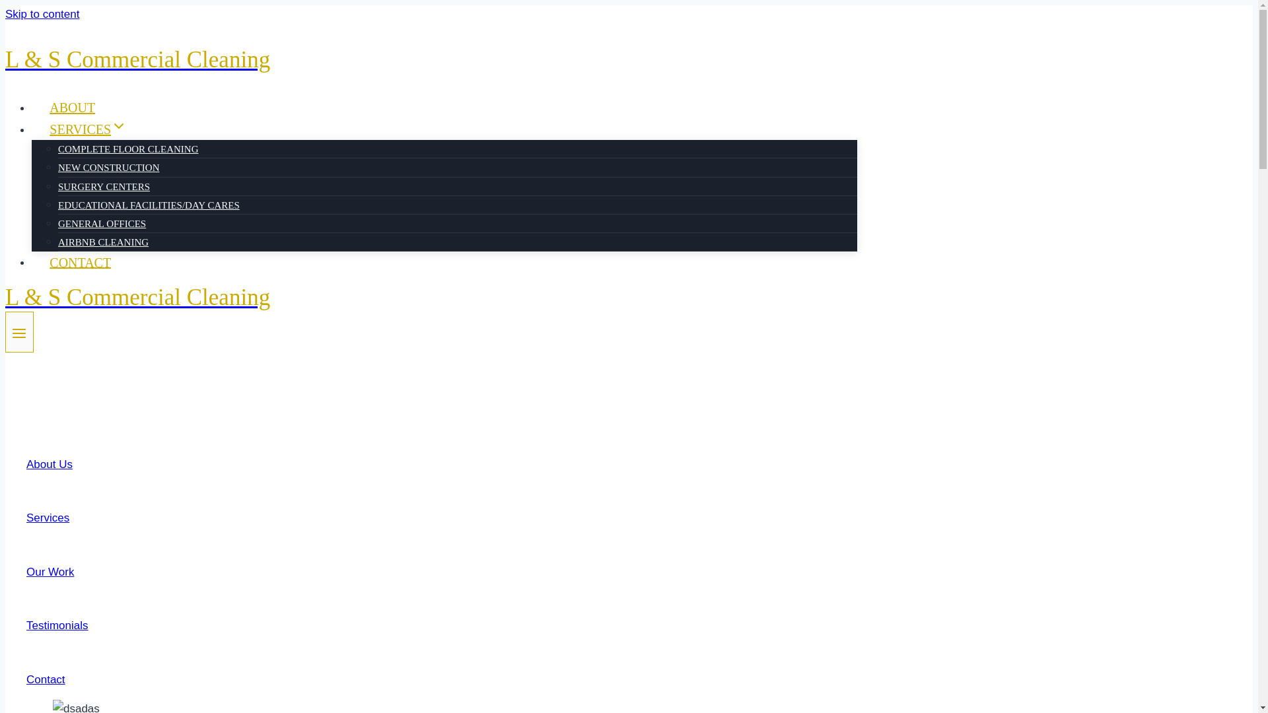 The width and height of the screenshot is (1268, 713). What do you see at coordinates (72, 107) in the screenshot?
I see `ABOUT` at bounding box center [72, 107].